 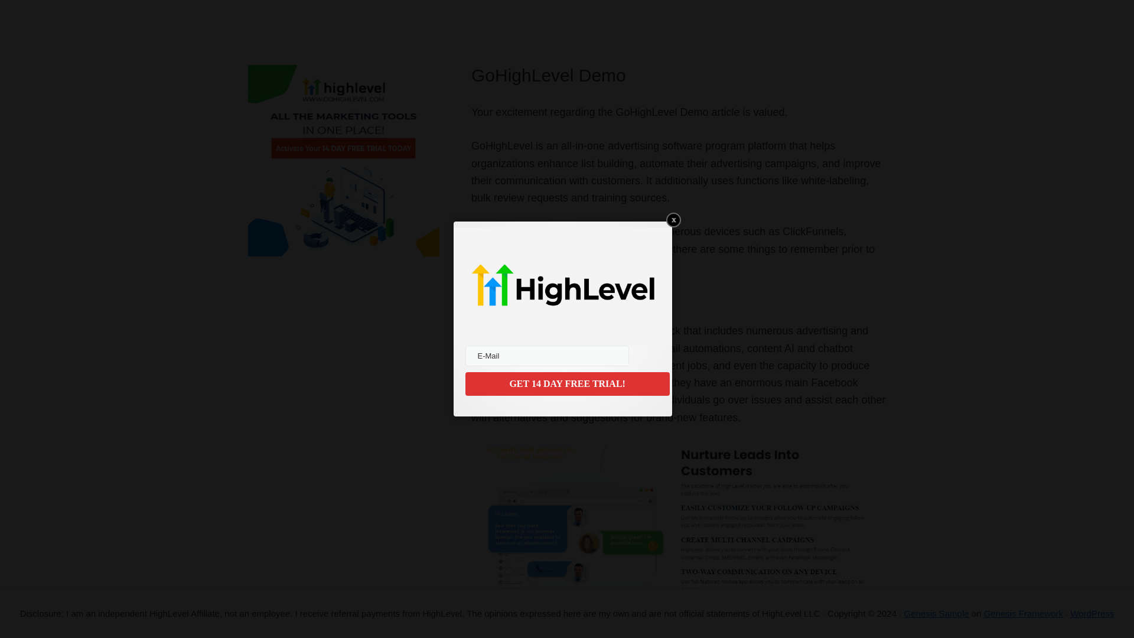 What do you see at coordinates (1024, 613) in the screenshot?
I see `Genesis Framework` at bounding box center [1024, 613].